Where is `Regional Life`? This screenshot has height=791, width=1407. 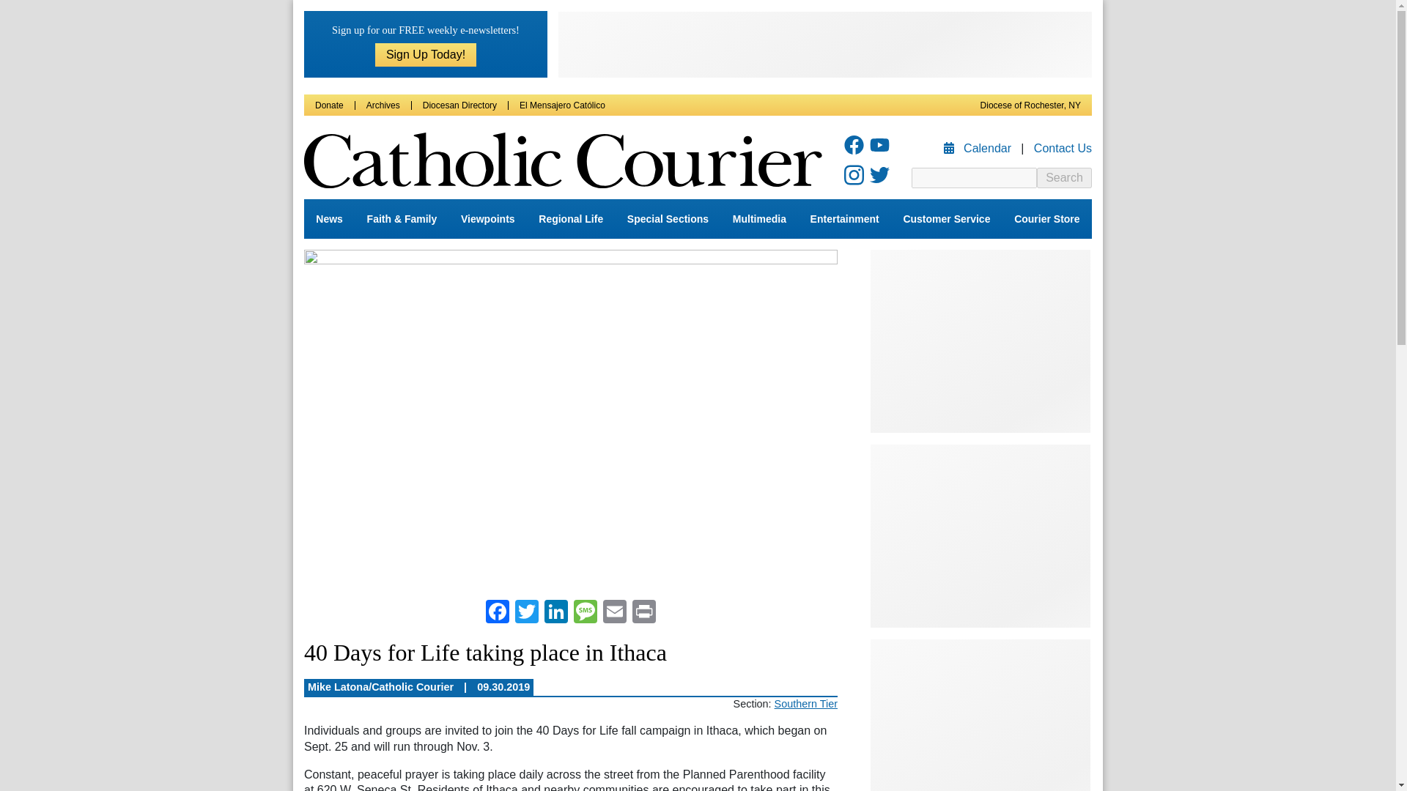 Regional Life is located at coordinates (571, 219).